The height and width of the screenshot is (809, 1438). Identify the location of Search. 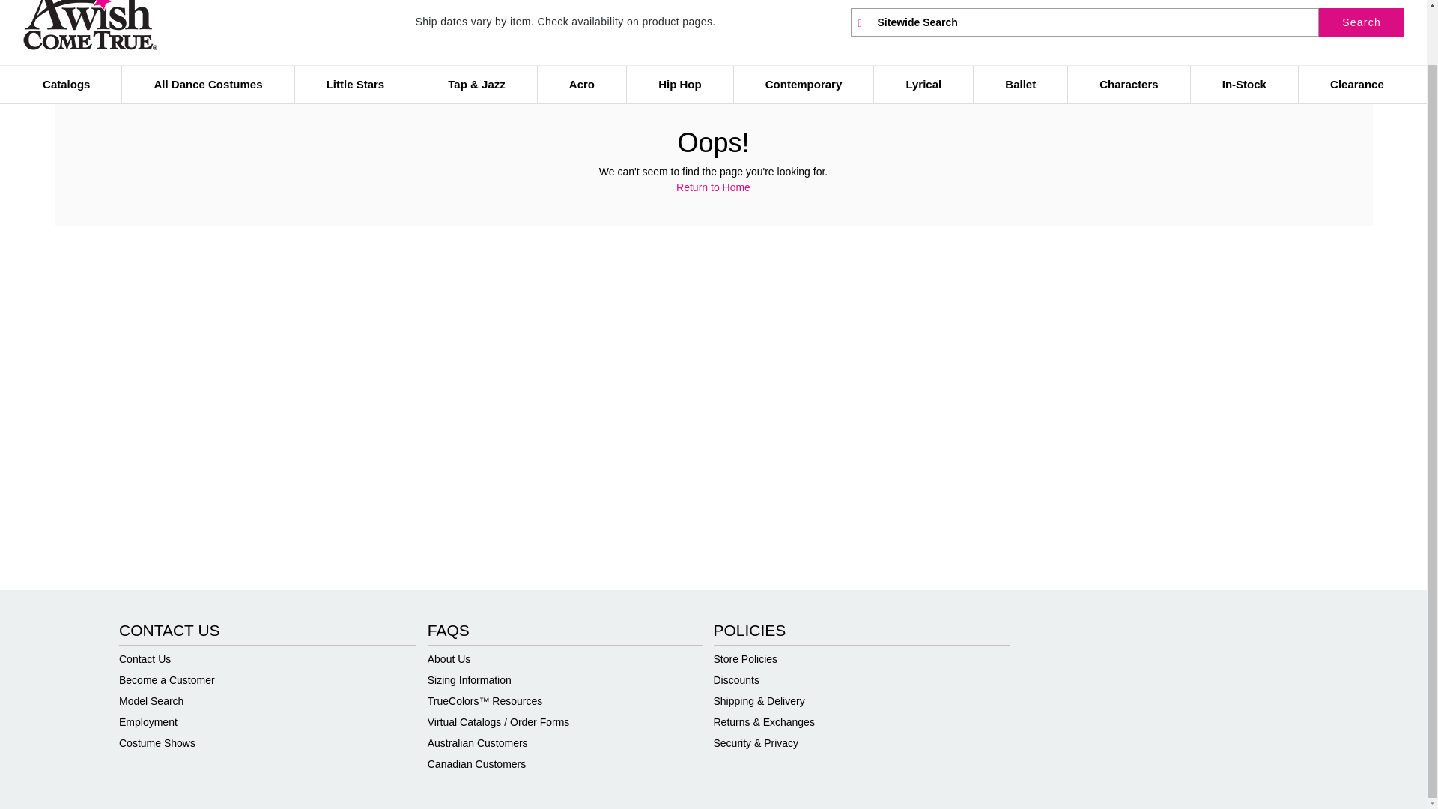
(1085, 22).